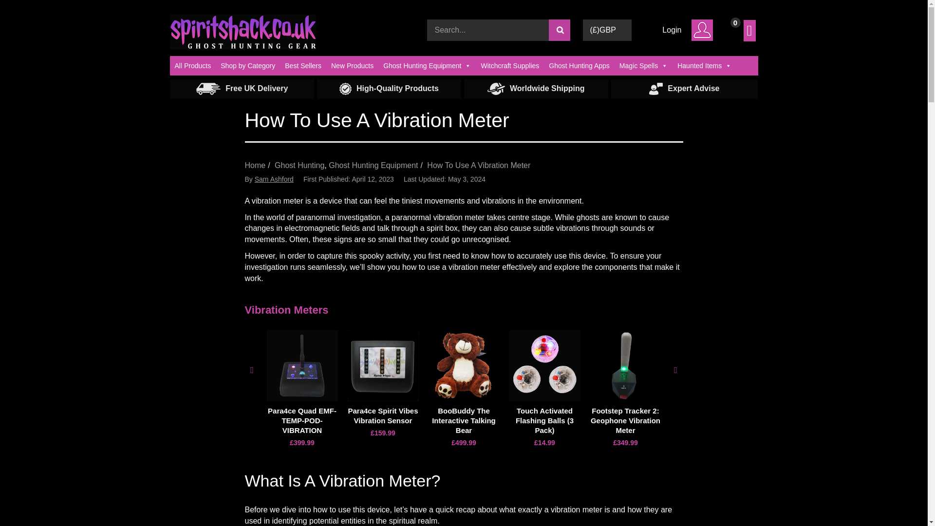 This screenshot has height=526, width=935. What do you see at coordinates (274, 179) in the screenshot?
I see `Author - Sam Ashford` at bounding box center [274, 179].